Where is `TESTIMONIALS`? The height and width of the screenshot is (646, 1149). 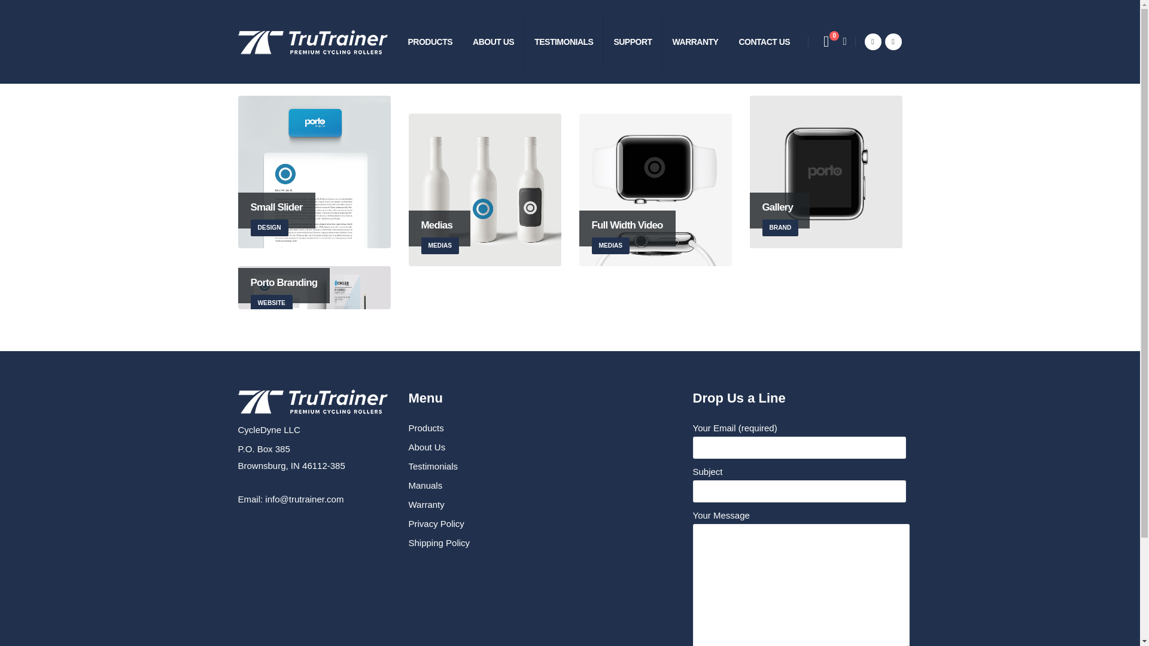 TESTIMONIALS is located at coordinates (430, 42).